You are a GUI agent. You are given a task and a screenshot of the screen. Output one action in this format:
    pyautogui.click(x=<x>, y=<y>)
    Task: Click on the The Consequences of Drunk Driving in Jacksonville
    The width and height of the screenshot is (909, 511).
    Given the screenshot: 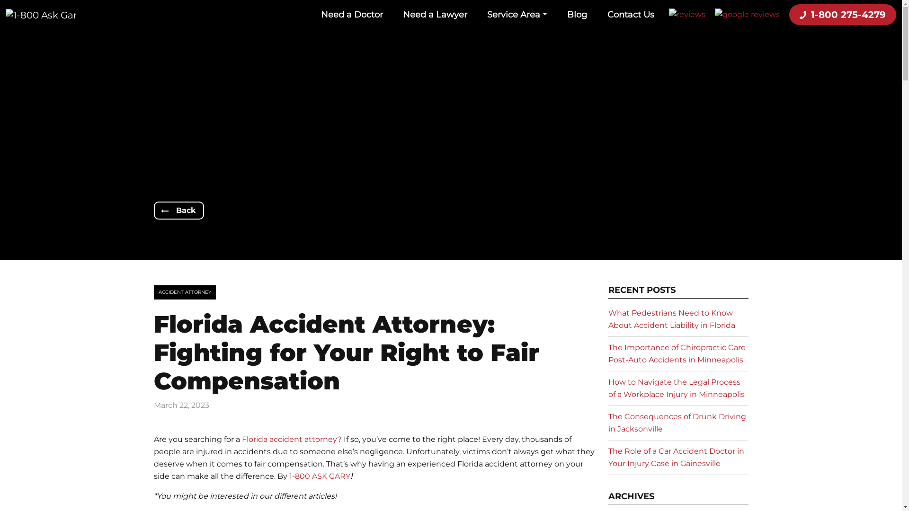 What is the action you would take?
    pyautogui.click(x=677, y=423)
    